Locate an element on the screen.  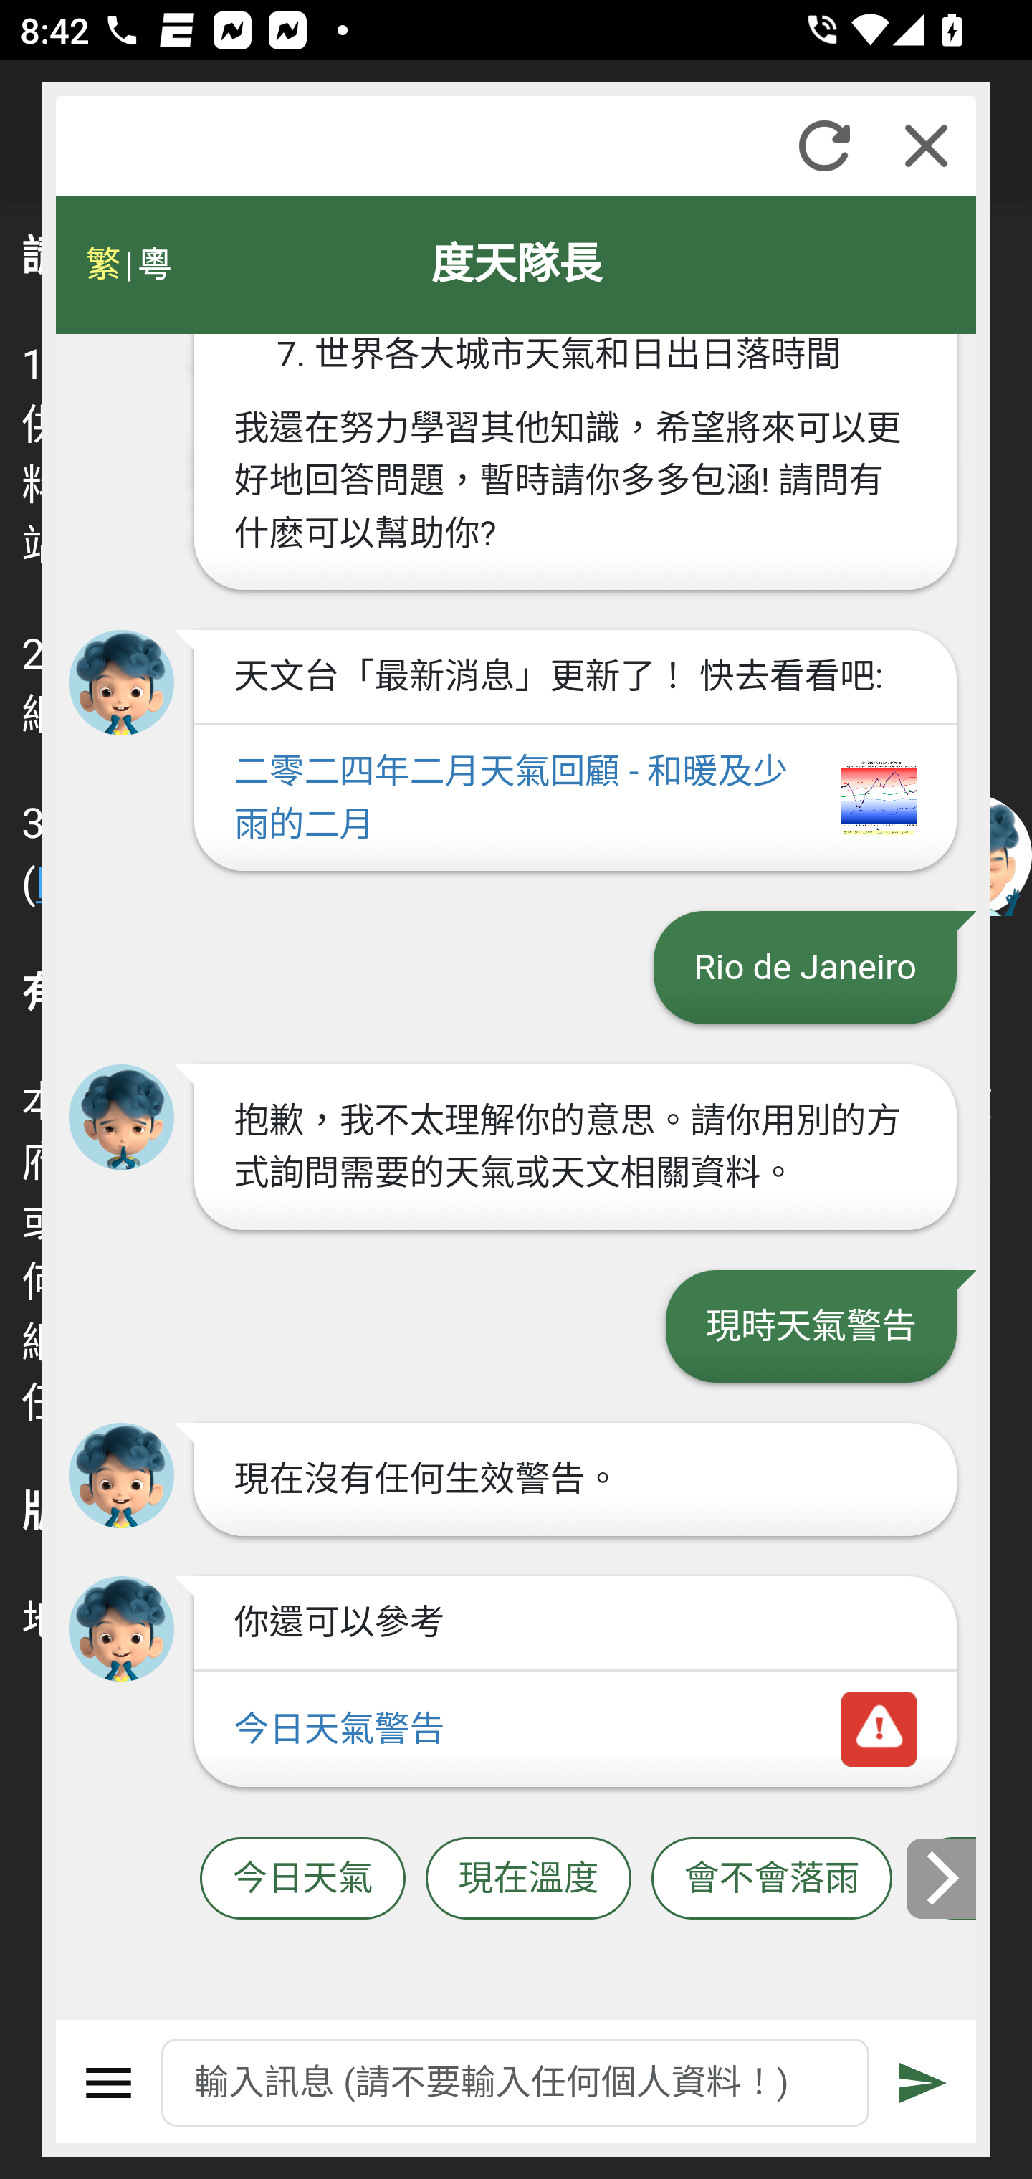
會不會落雨 is located at coordinates (772, 1879).